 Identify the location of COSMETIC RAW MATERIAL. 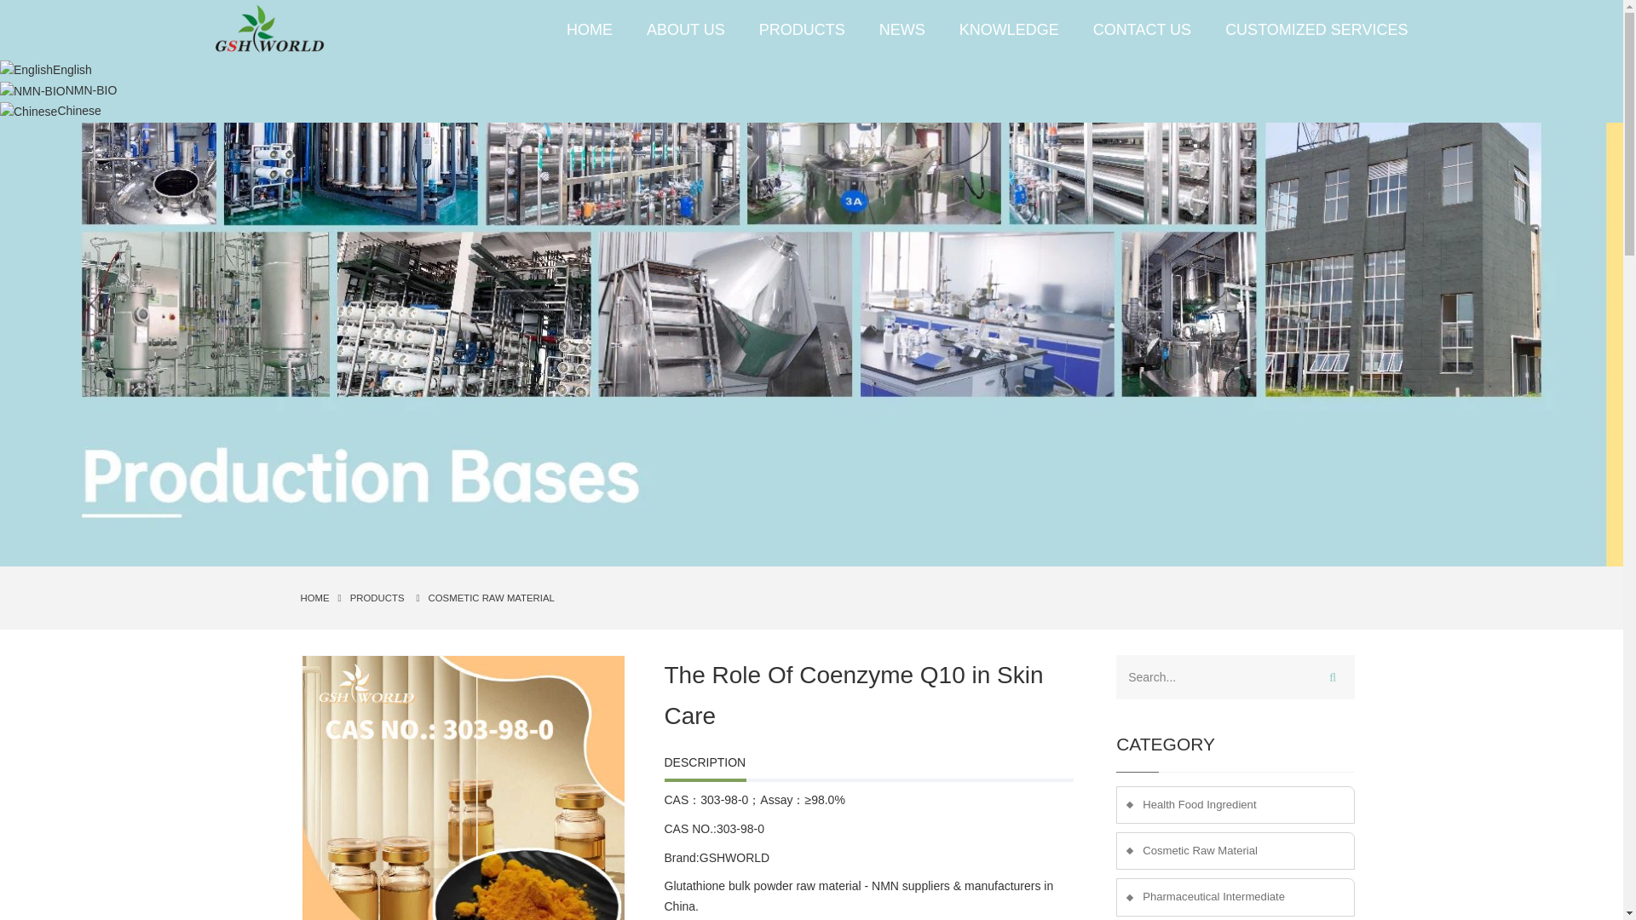
(491, 598).